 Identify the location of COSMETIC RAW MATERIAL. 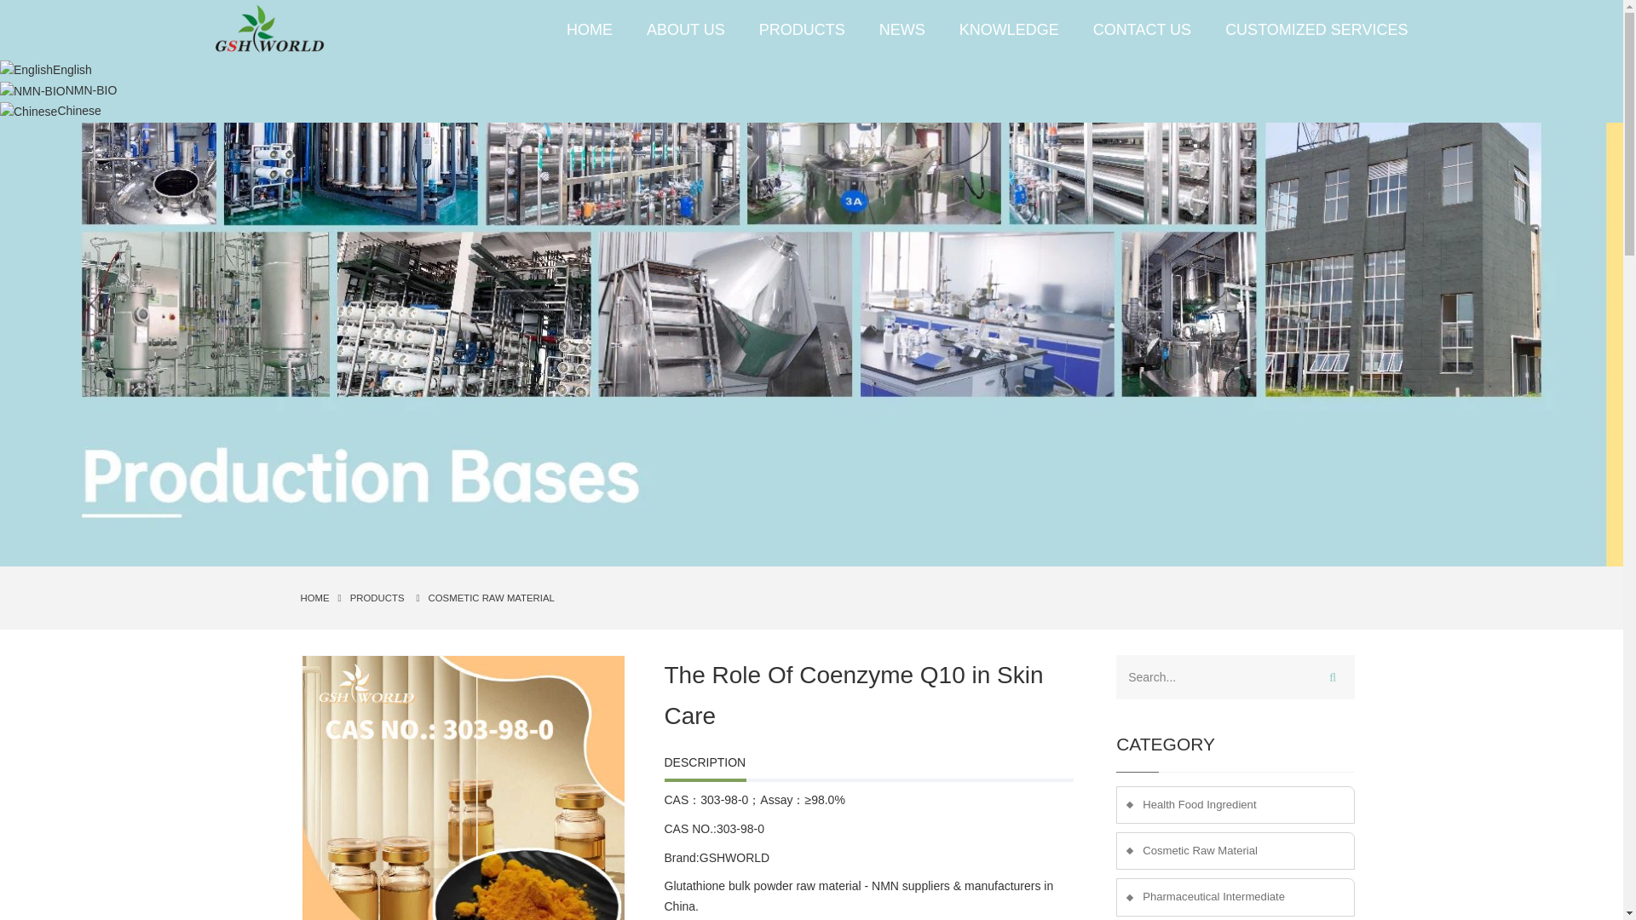
(491, 598).